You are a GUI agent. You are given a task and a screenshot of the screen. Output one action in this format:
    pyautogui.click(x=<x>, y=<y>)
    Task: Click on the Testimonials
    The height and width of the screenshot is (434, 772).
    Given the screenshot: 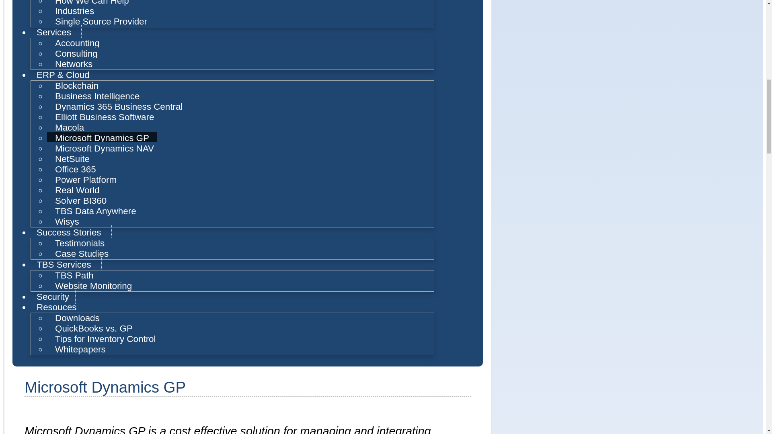 What is the action you would take?
    pyautogui.click(x=80, y=243)
    